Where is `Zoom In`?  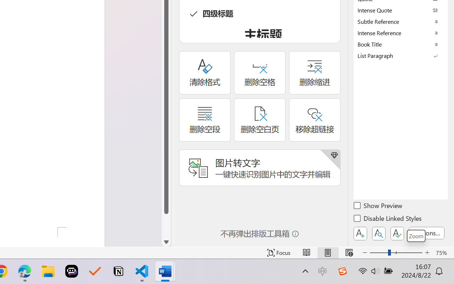
Zoom In is located at coordinates (427, 253).